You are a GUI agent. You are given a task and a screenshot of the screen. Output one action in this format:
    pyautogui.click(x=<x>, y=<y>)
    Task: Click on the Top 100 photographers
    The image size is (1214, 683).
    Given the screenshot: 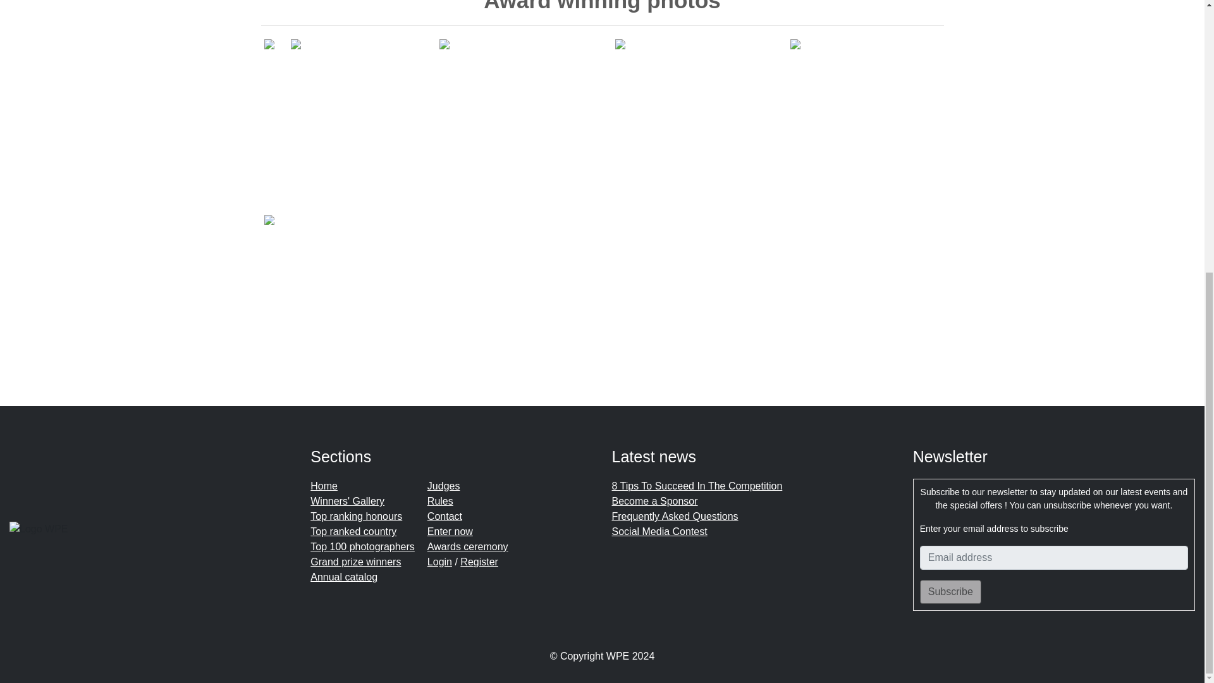 What is the action you would take?
    pyautogui.click(x=363, y=546)
    